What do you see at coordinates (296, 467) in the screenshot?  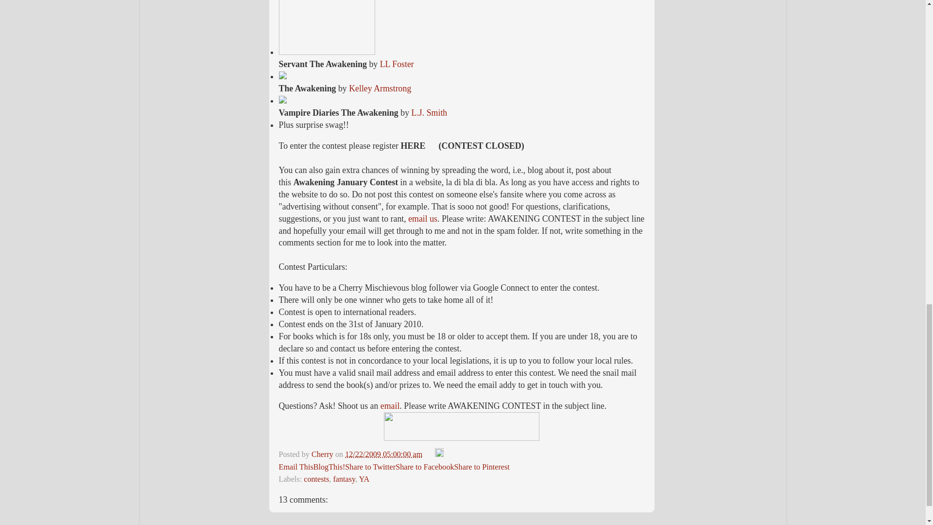 I see `Email This` at bounding box center [296, 467].